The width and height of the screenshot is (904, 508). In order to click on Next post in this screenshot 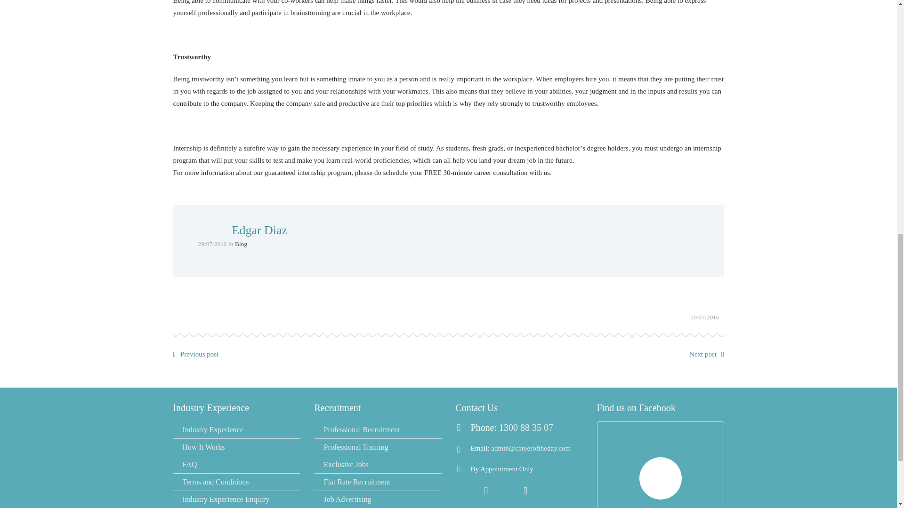, I will do `click(702, 354)`.